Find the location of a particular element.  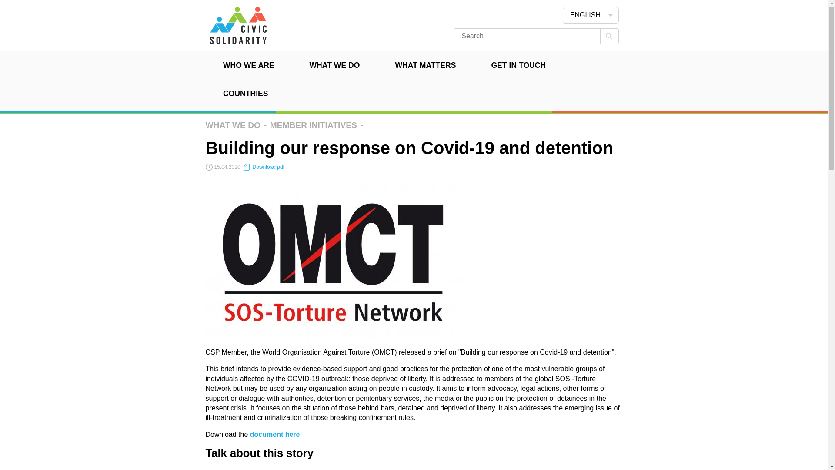

Open is located at coordinates (611, 15).